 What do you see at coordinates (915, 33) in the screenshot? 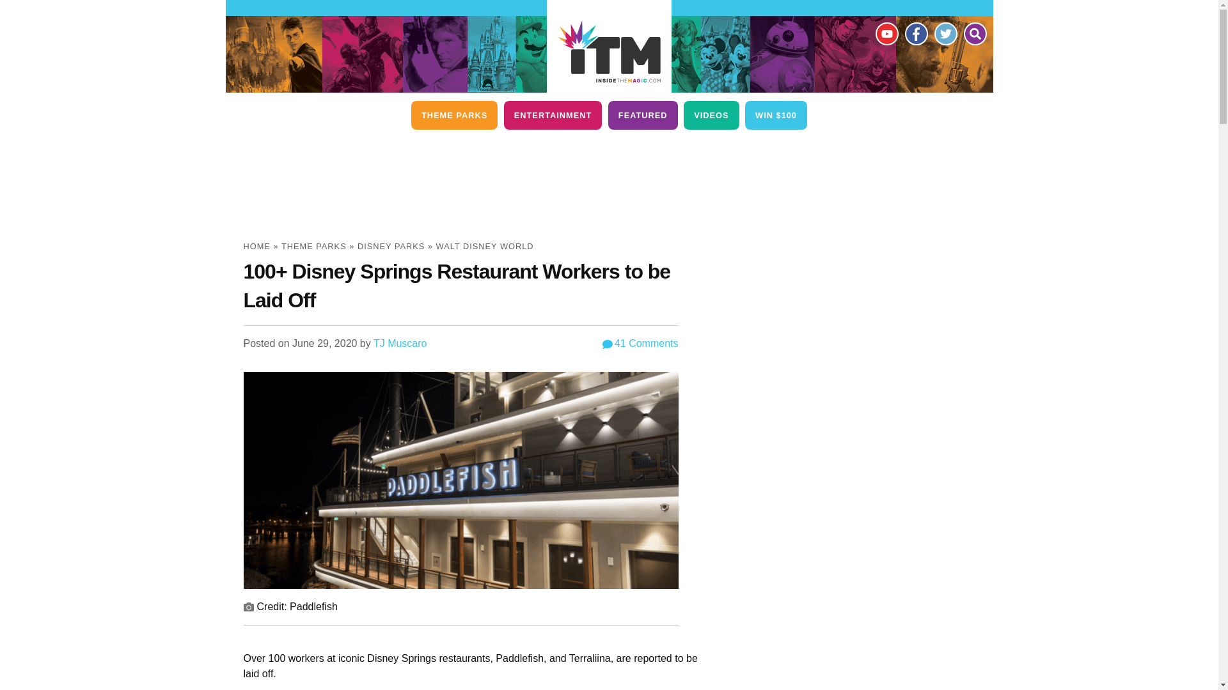
I see `Facebook` at bounding box center [915, 33].